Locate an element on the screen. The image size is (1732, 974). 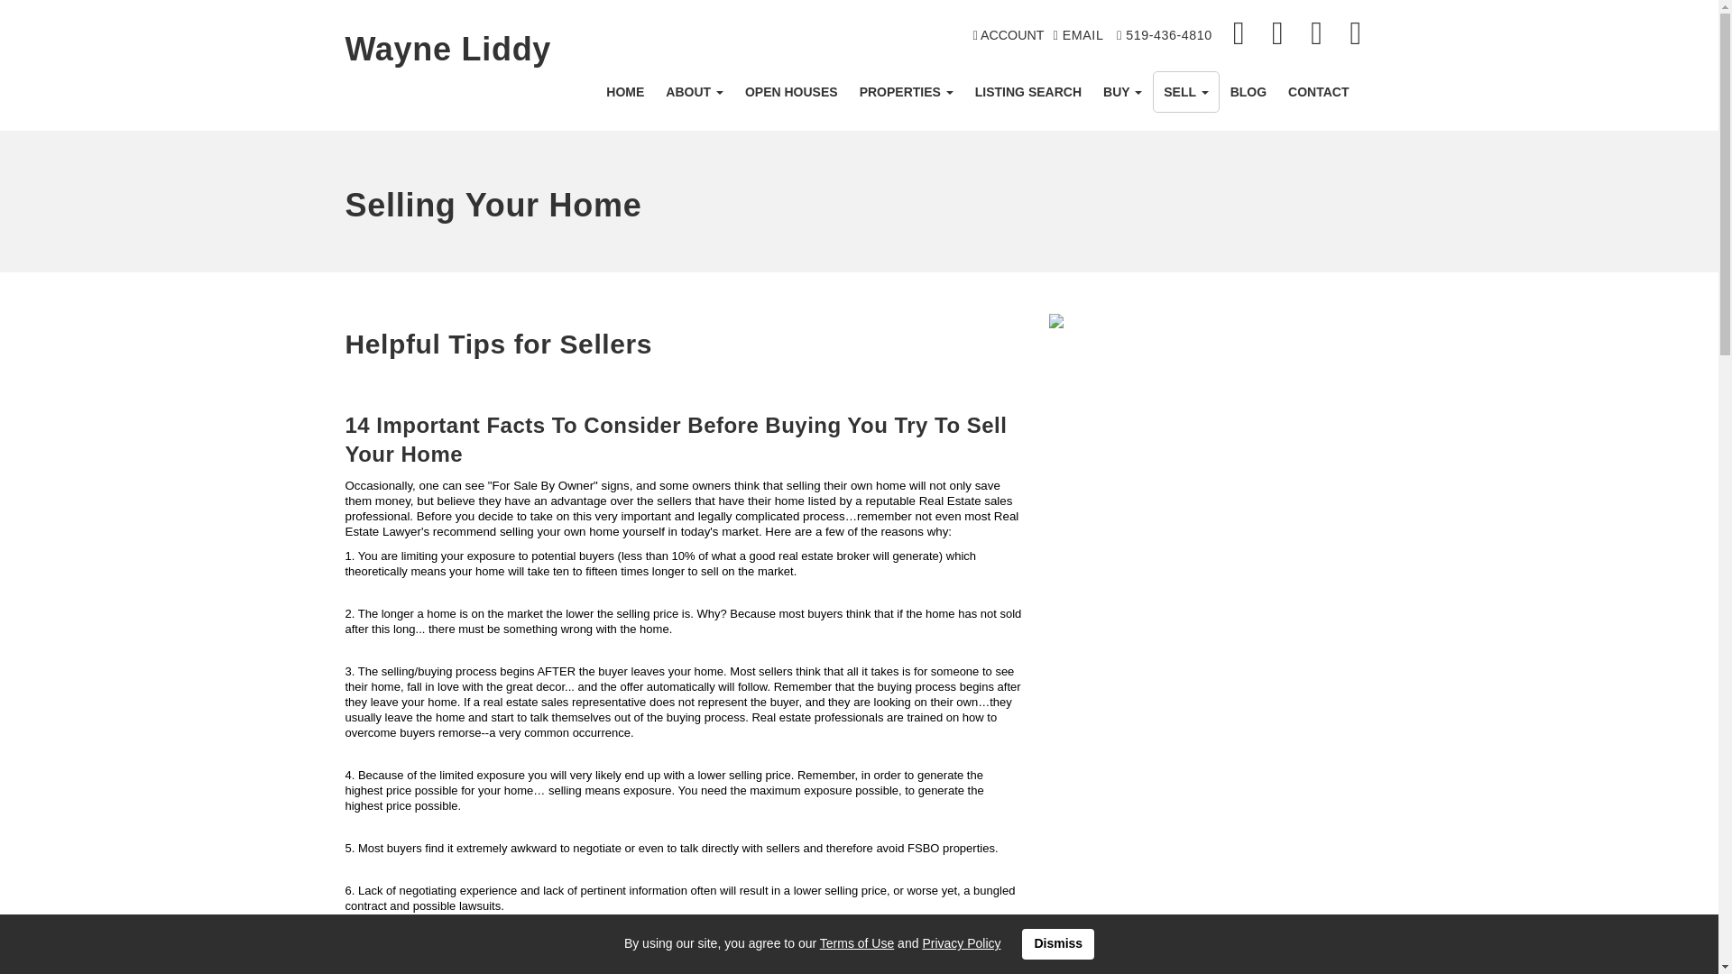
OPEN HOUSES is located at coordinates (791, 92).